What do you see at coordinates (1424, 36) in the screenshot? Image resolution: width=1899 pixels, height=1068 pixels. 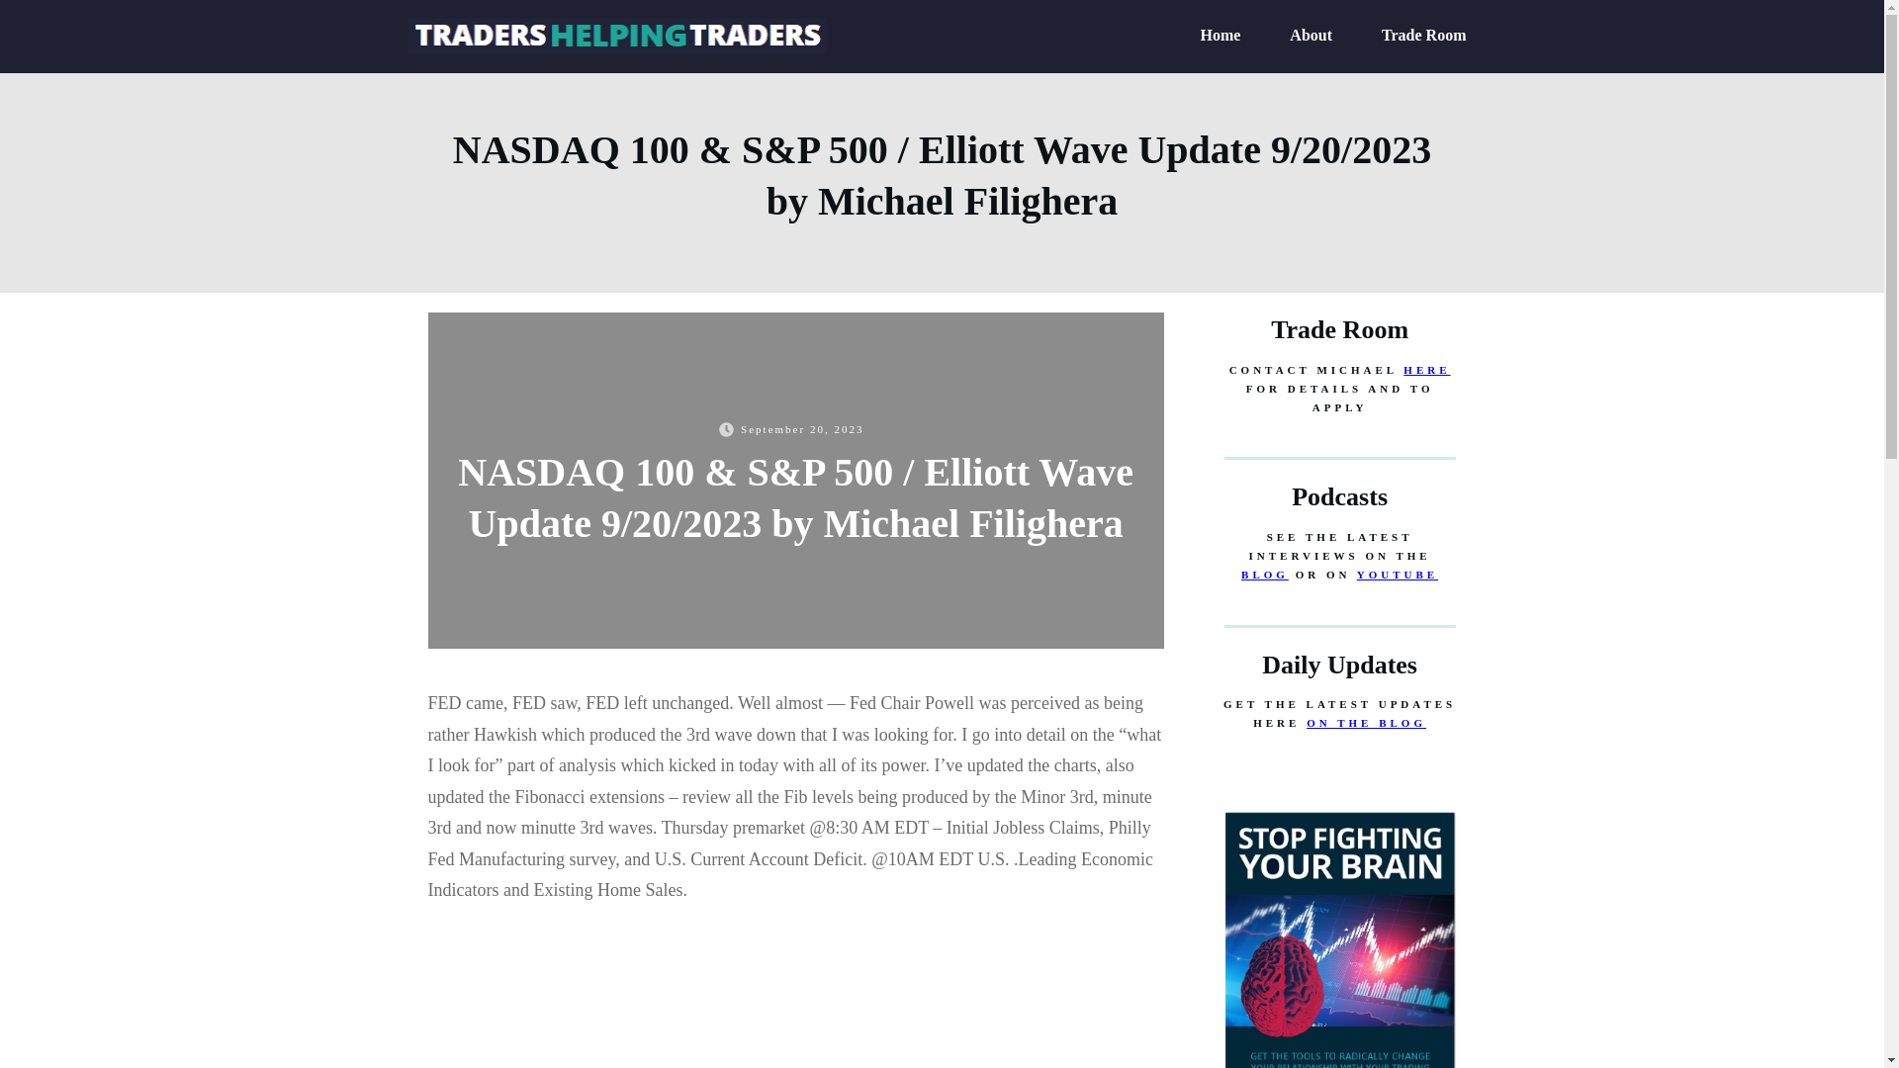 I see `Trade Room` at bounding box center [1424, 36].